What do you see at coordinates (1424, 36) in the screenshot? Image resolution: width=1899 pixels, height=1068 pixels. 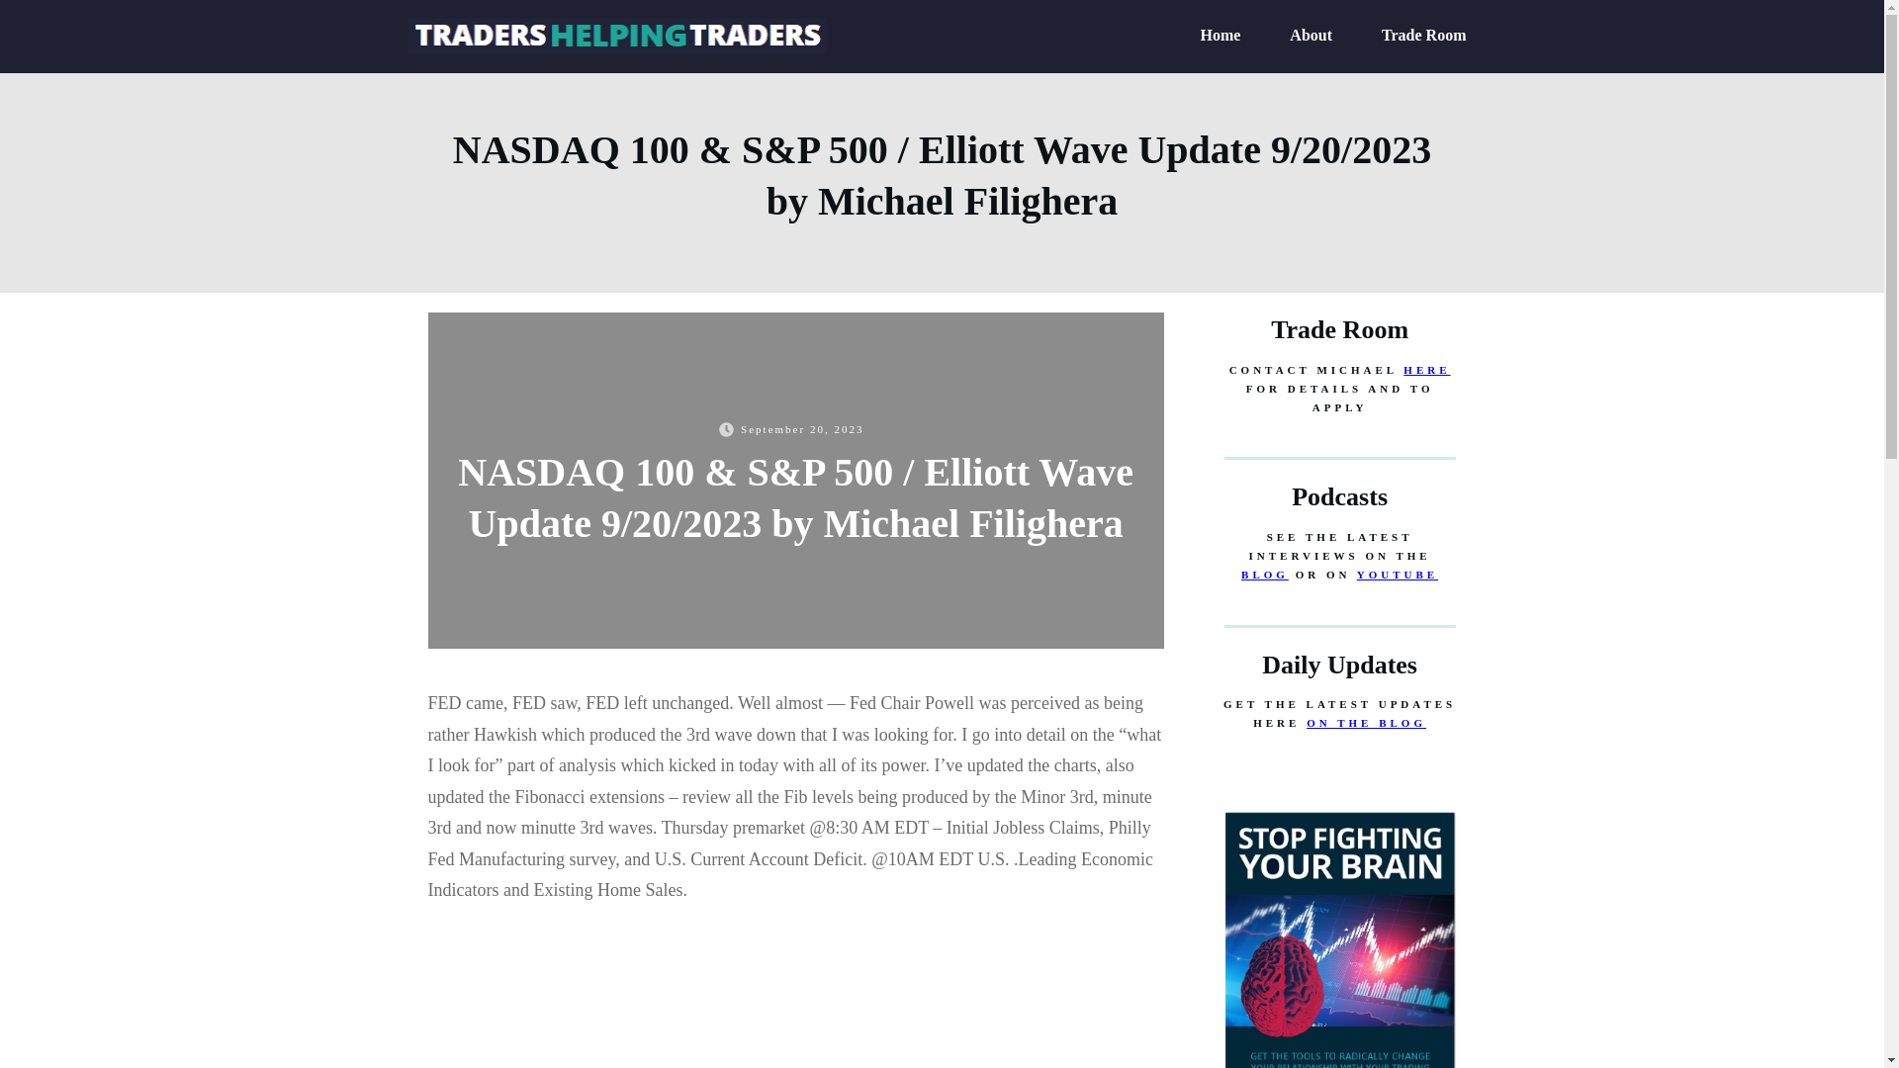 I see `Trade Room` at bounding box center [1424, 36].